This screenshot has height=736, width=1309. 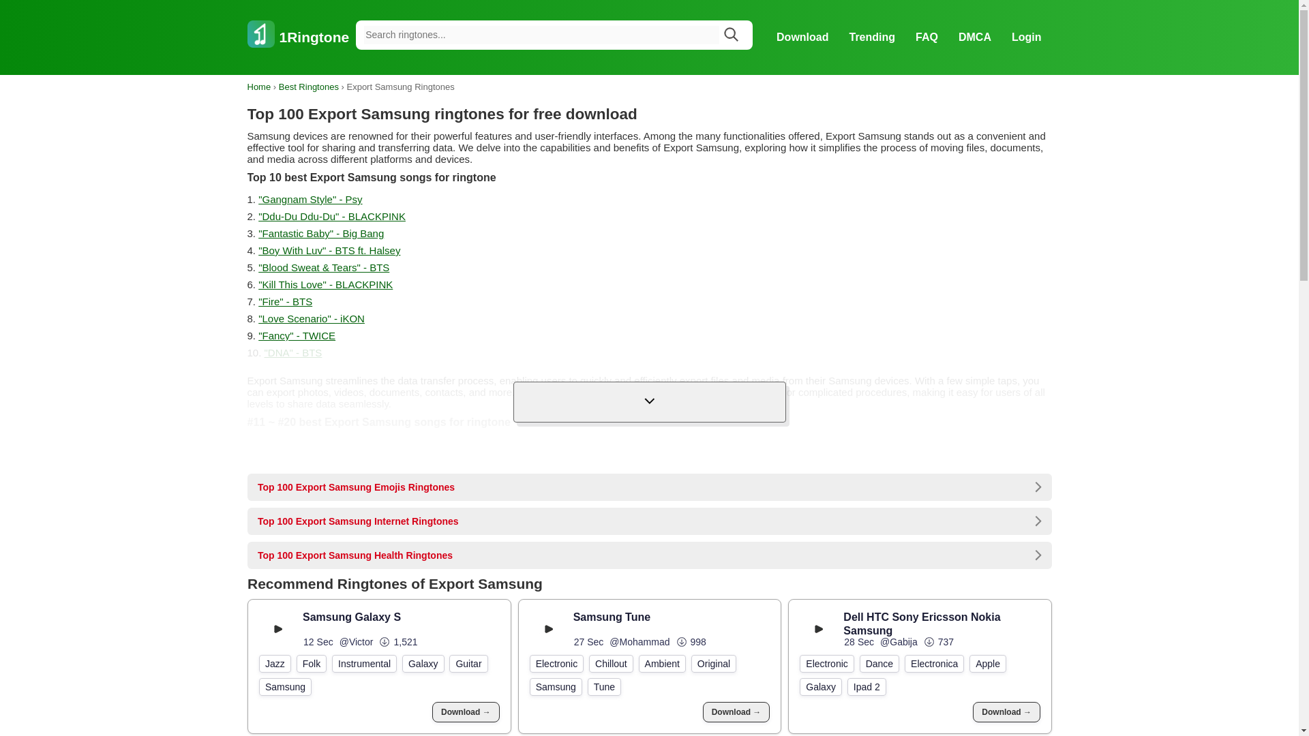 What do you see at coordinates (927, 37) in the screenshot?
I see `FAQ` at bounding box center [927, 37].